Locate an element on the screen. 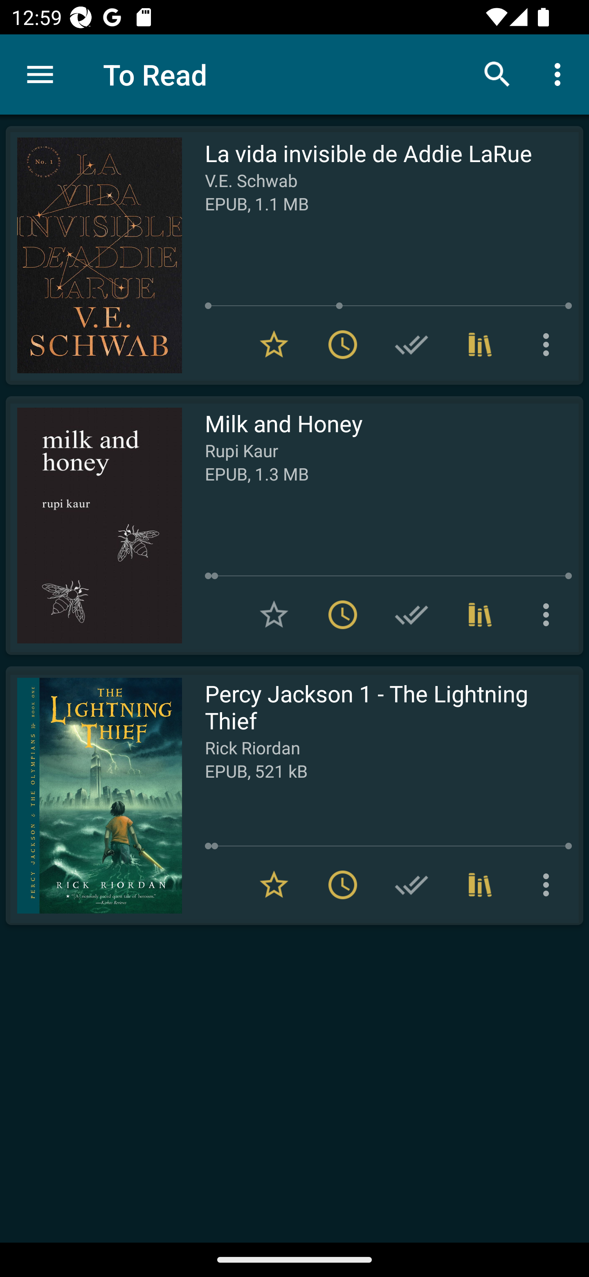 The width and height of the screenshot is (589, 1277). Collections (1) is located at coordinates (480, 885).